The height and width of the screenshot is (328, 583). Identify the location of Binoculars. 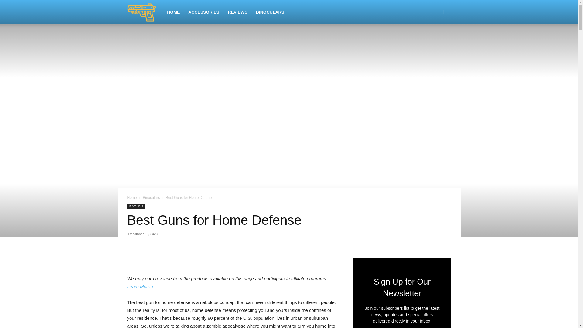
(136, 206).